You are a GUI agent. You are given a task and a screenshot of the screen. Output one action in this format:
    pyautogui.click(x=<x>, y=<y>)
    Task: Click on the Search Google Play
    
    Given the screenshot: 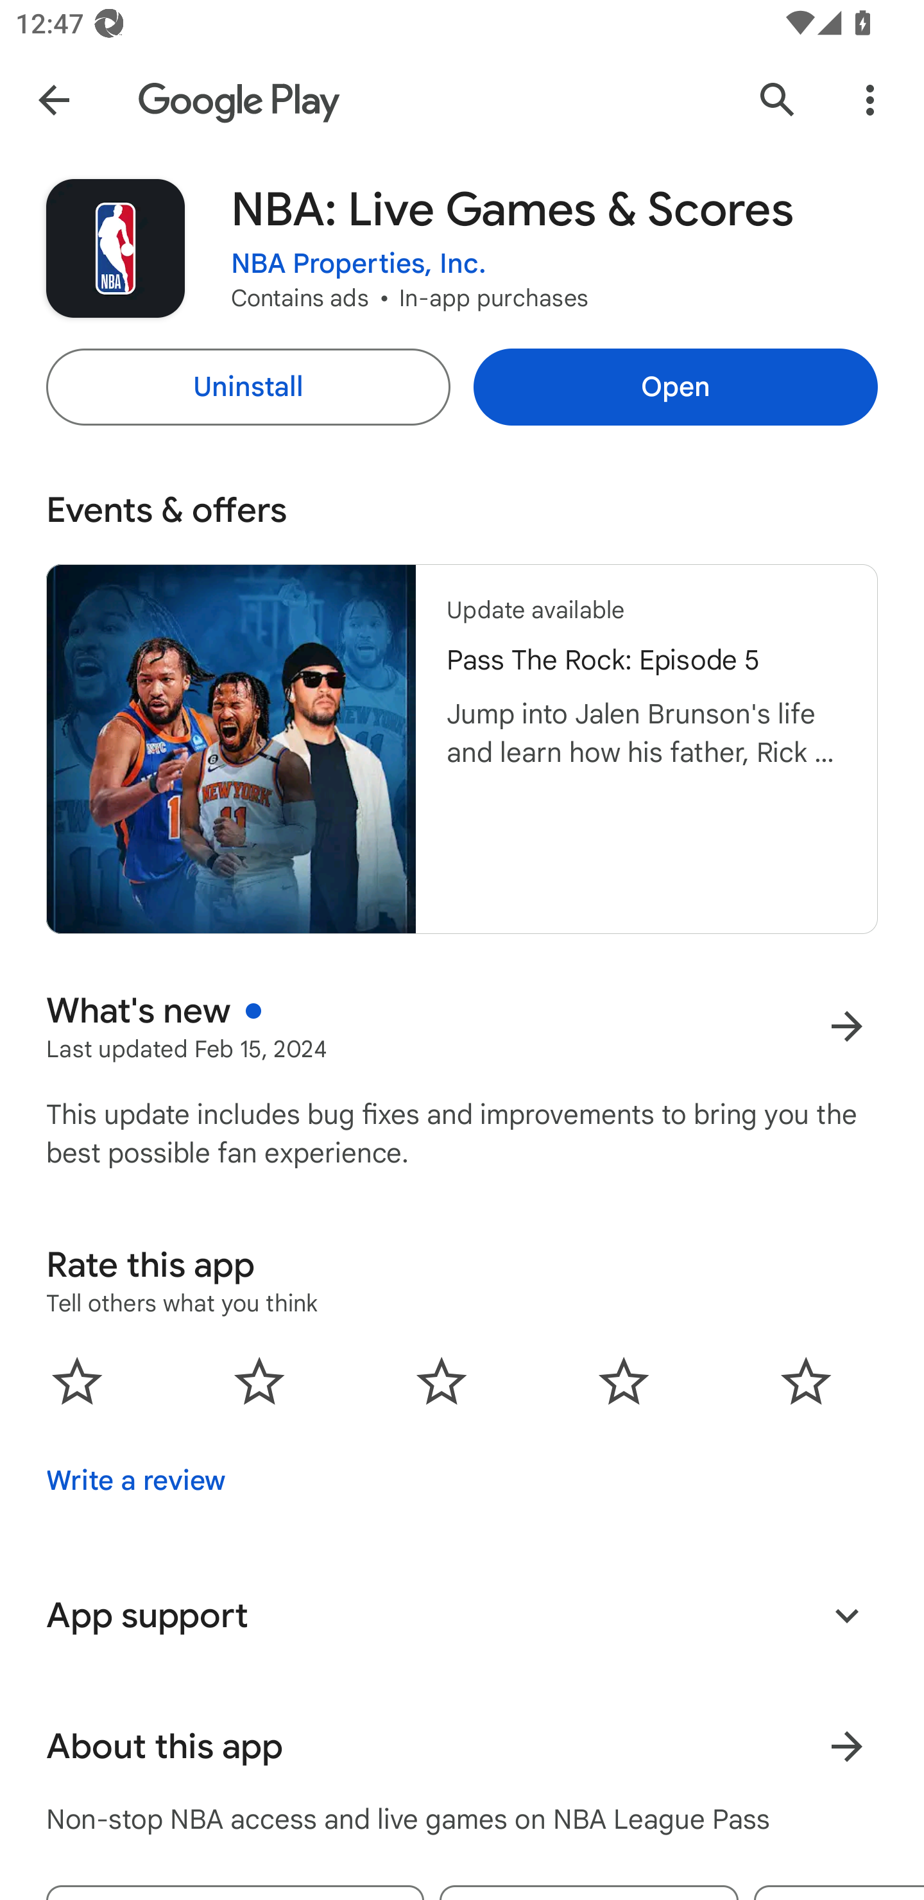 What is the action you would take?
    pyautogui.click(x=778, y=99)
    